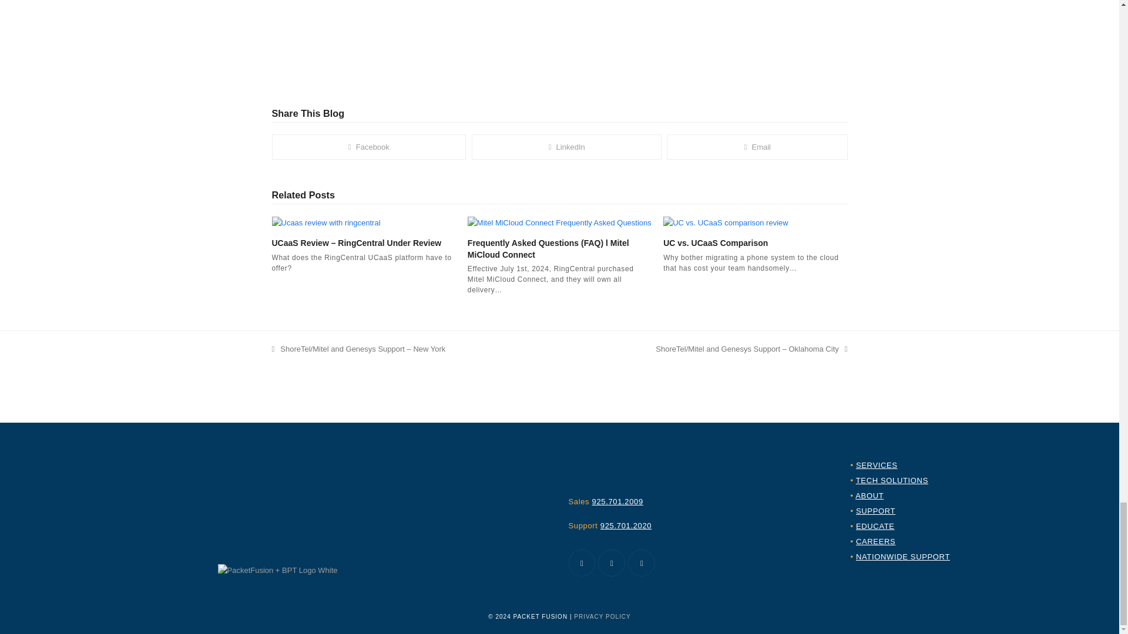 This screenshot has height=634, width=1128. I want to click on LinkedIn, so click(611, 562).